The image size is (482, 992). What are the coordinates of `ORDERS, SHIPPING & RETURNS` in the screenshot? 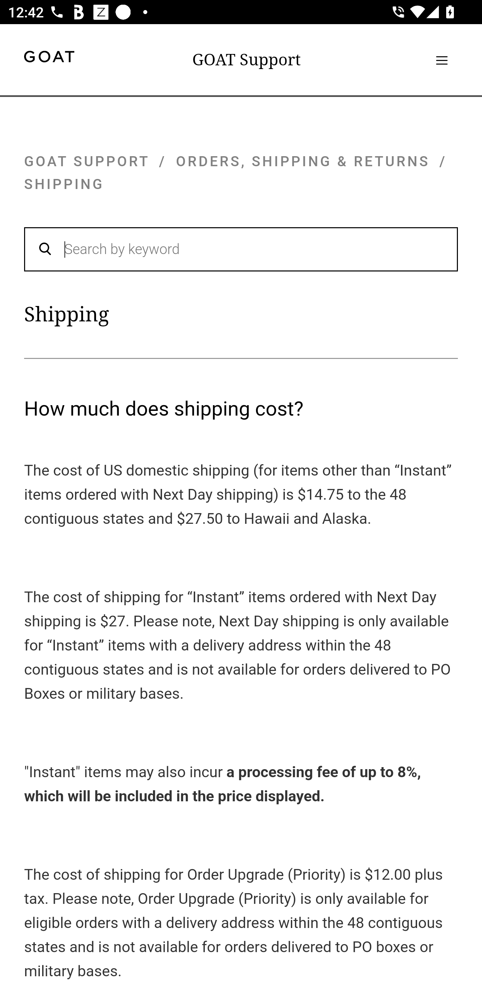 It's located at (303, 161).